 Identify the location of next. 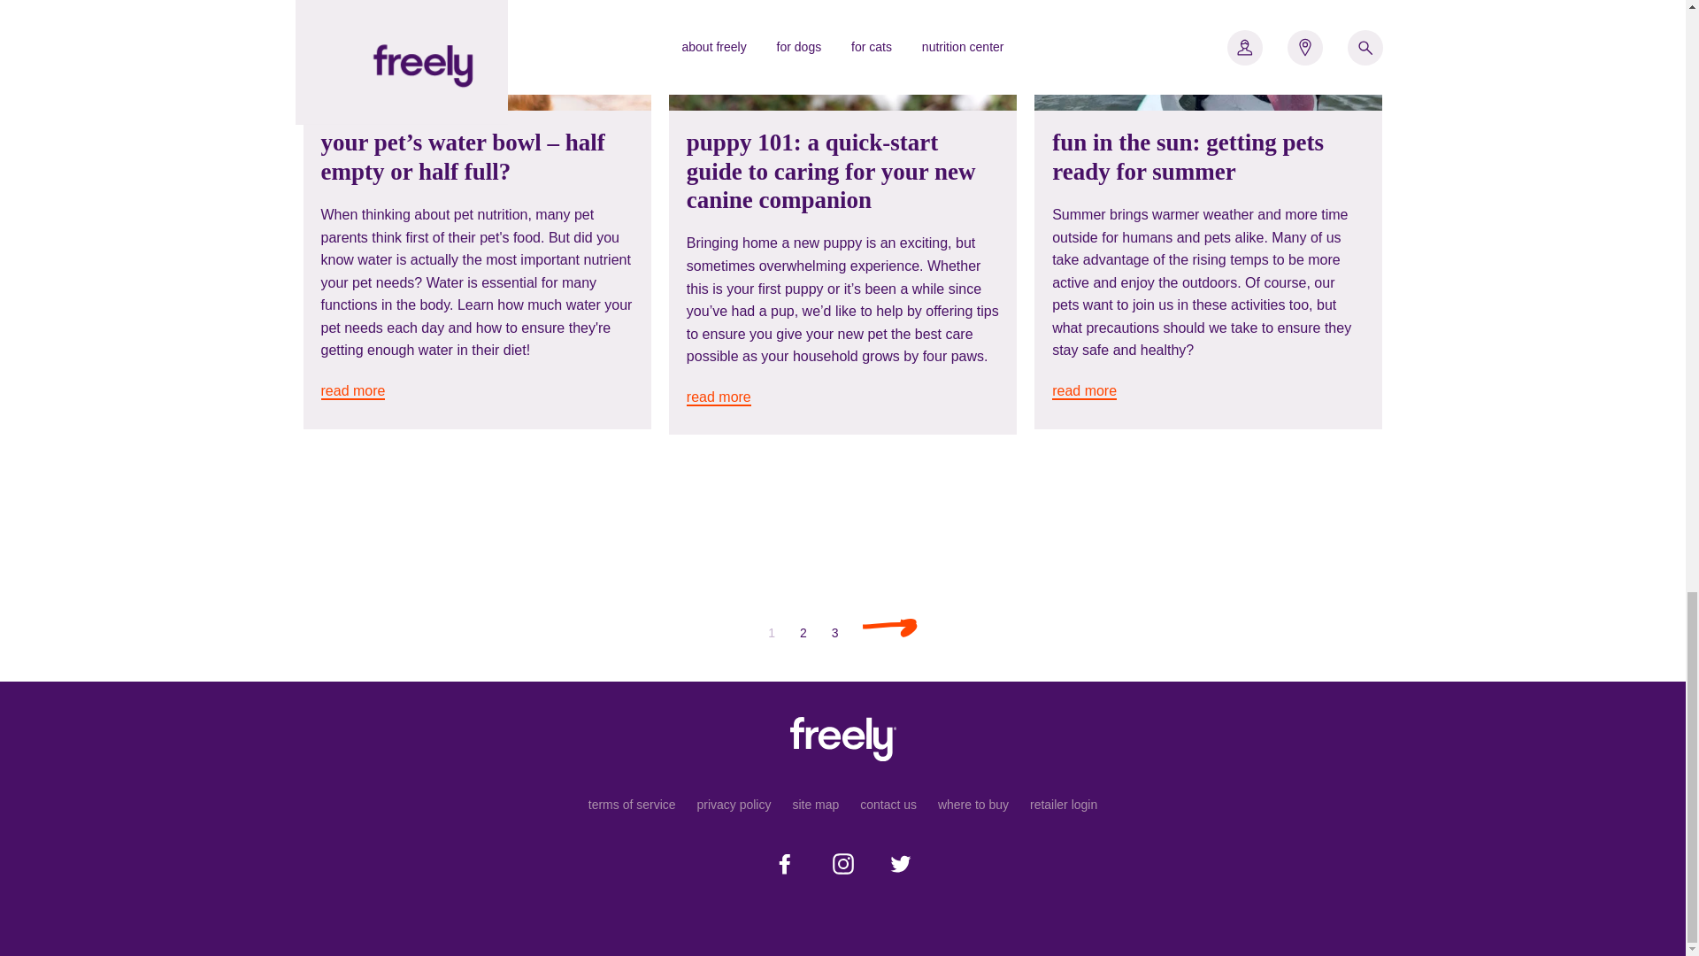
(890, 627).